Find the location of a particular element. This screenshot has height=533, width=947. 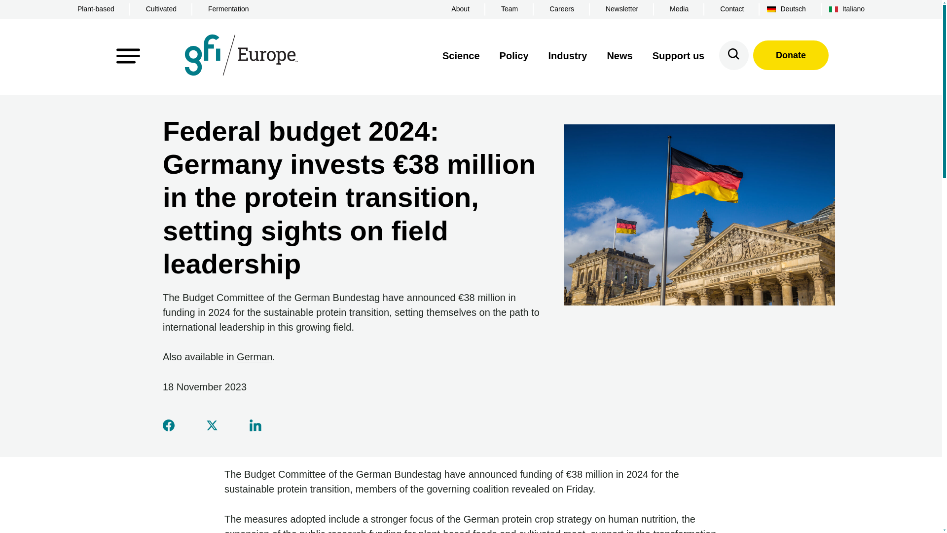

About is located at coordinates (460, 9).